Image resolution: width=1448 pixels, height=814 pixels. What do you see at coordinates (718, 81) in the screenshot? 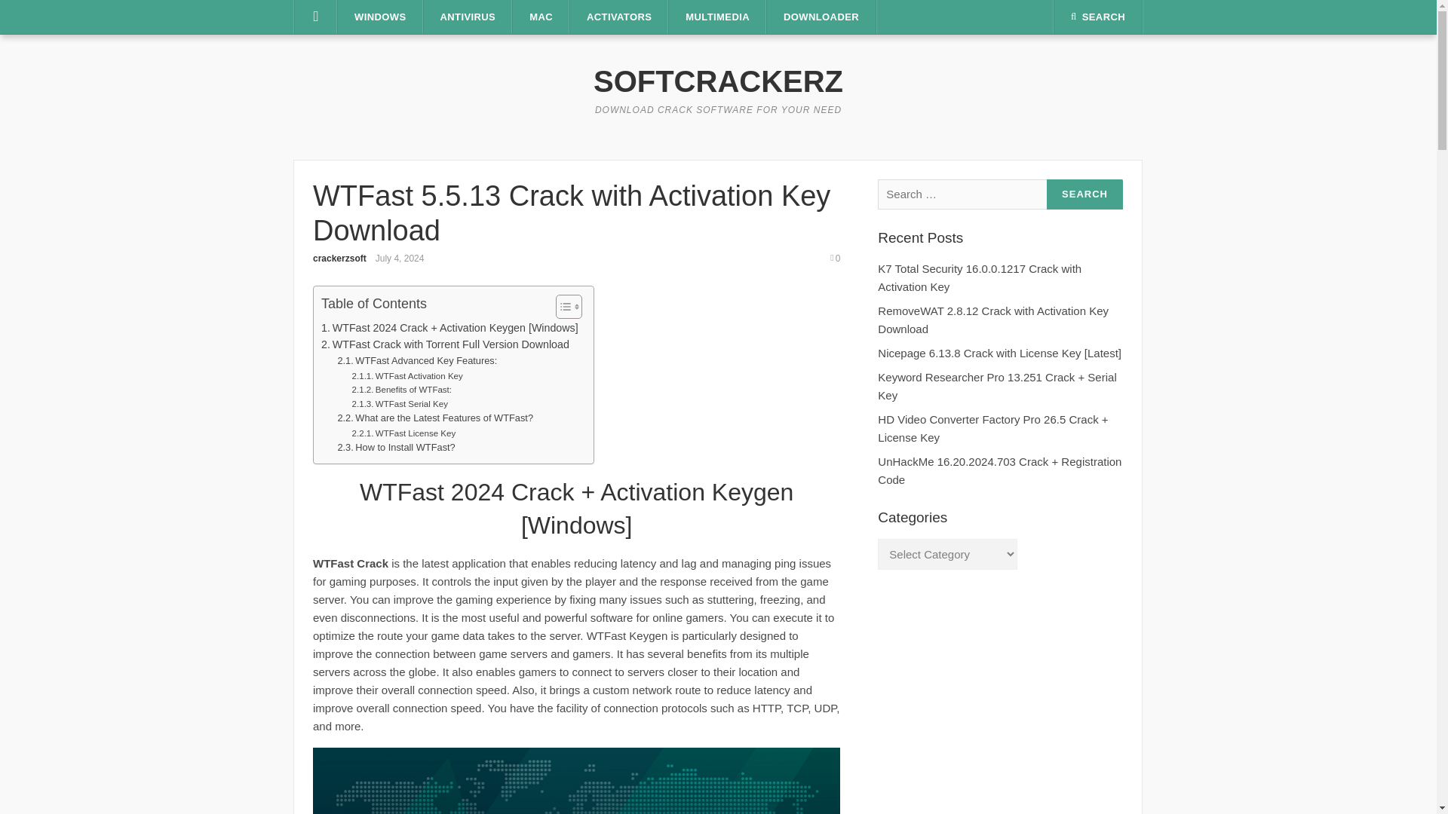
I see `SOFTCRACKERZ` at bounding box center [718, 81].